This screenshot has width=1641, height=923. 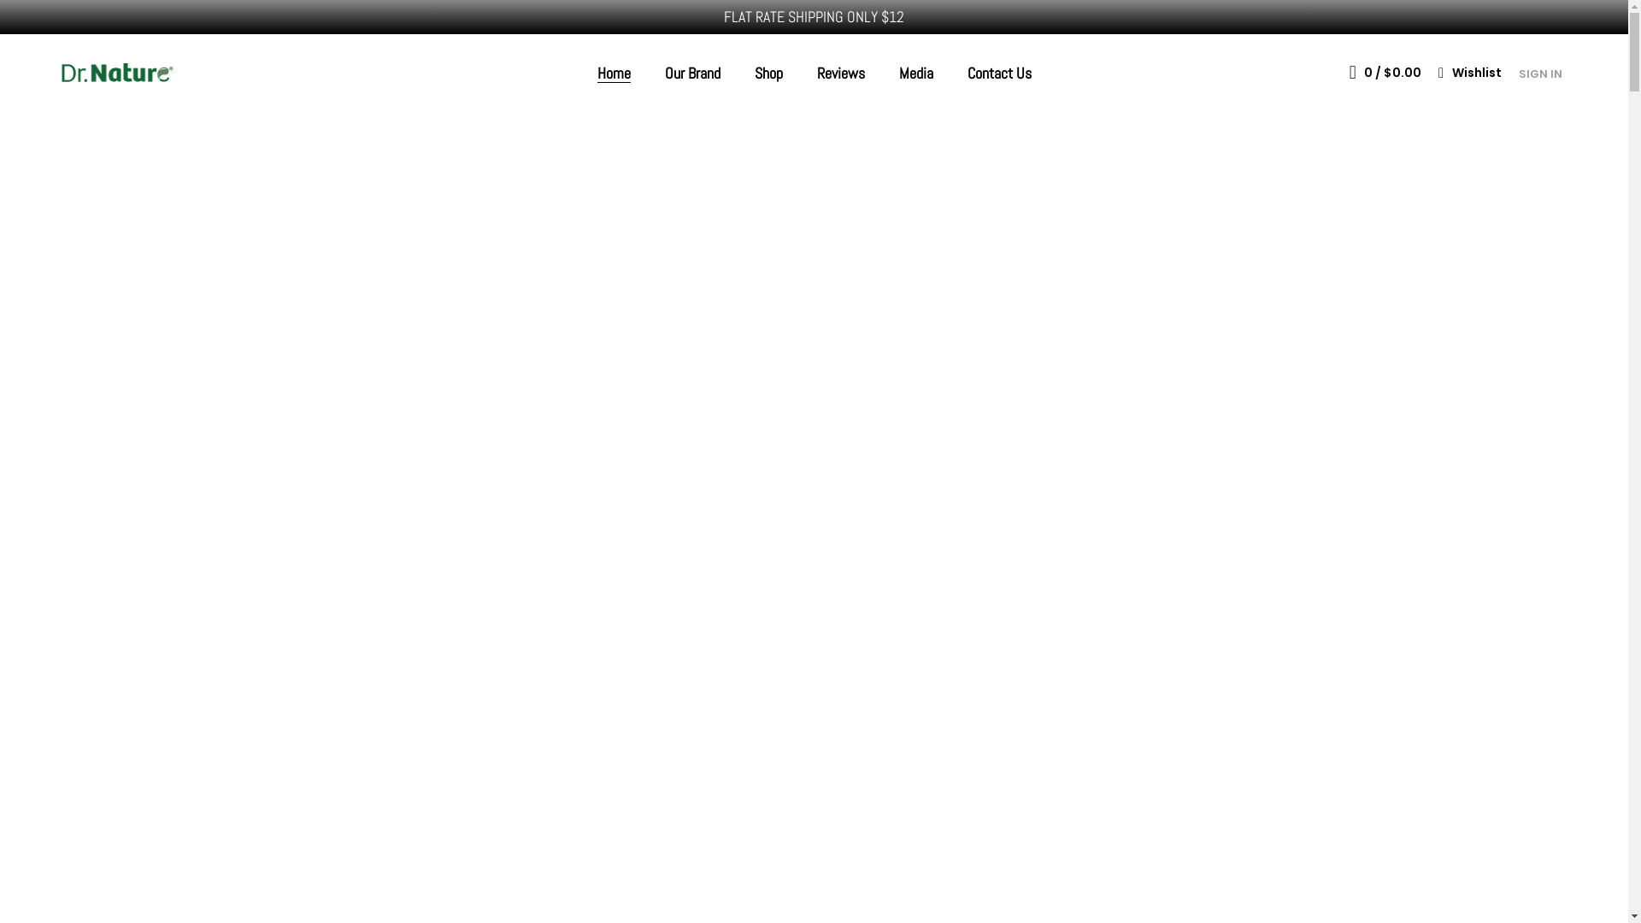 What do you see at coordinates (844, 867) in the screenshot?
I see `Media` at bounding box center [844, 867].